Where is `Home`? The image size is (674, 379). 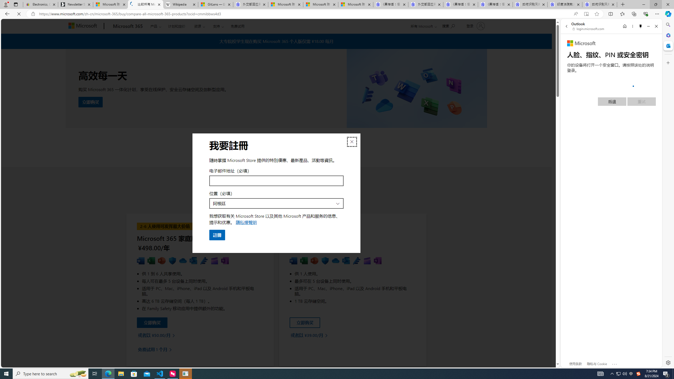
Home is located at coordinates (624, 26).